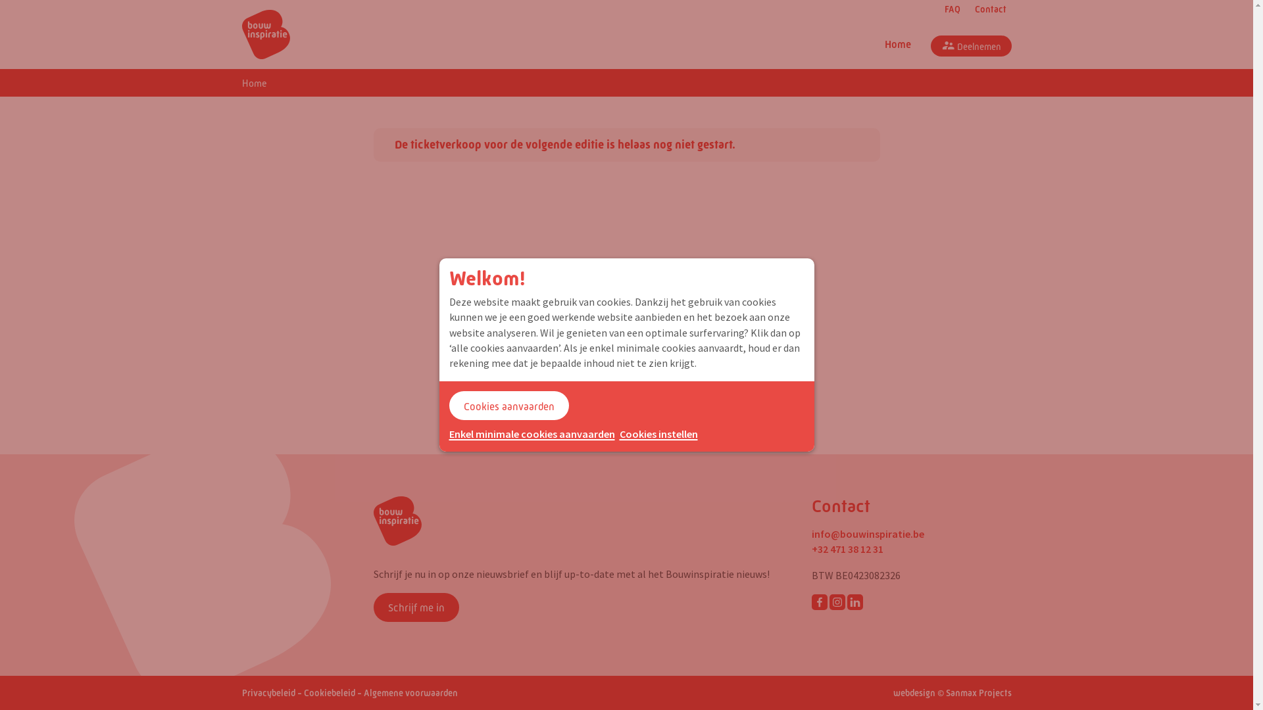 The height and width of the screenshot is (710, 1263). I want to click on Cookiebeleid, so click(330, 693).